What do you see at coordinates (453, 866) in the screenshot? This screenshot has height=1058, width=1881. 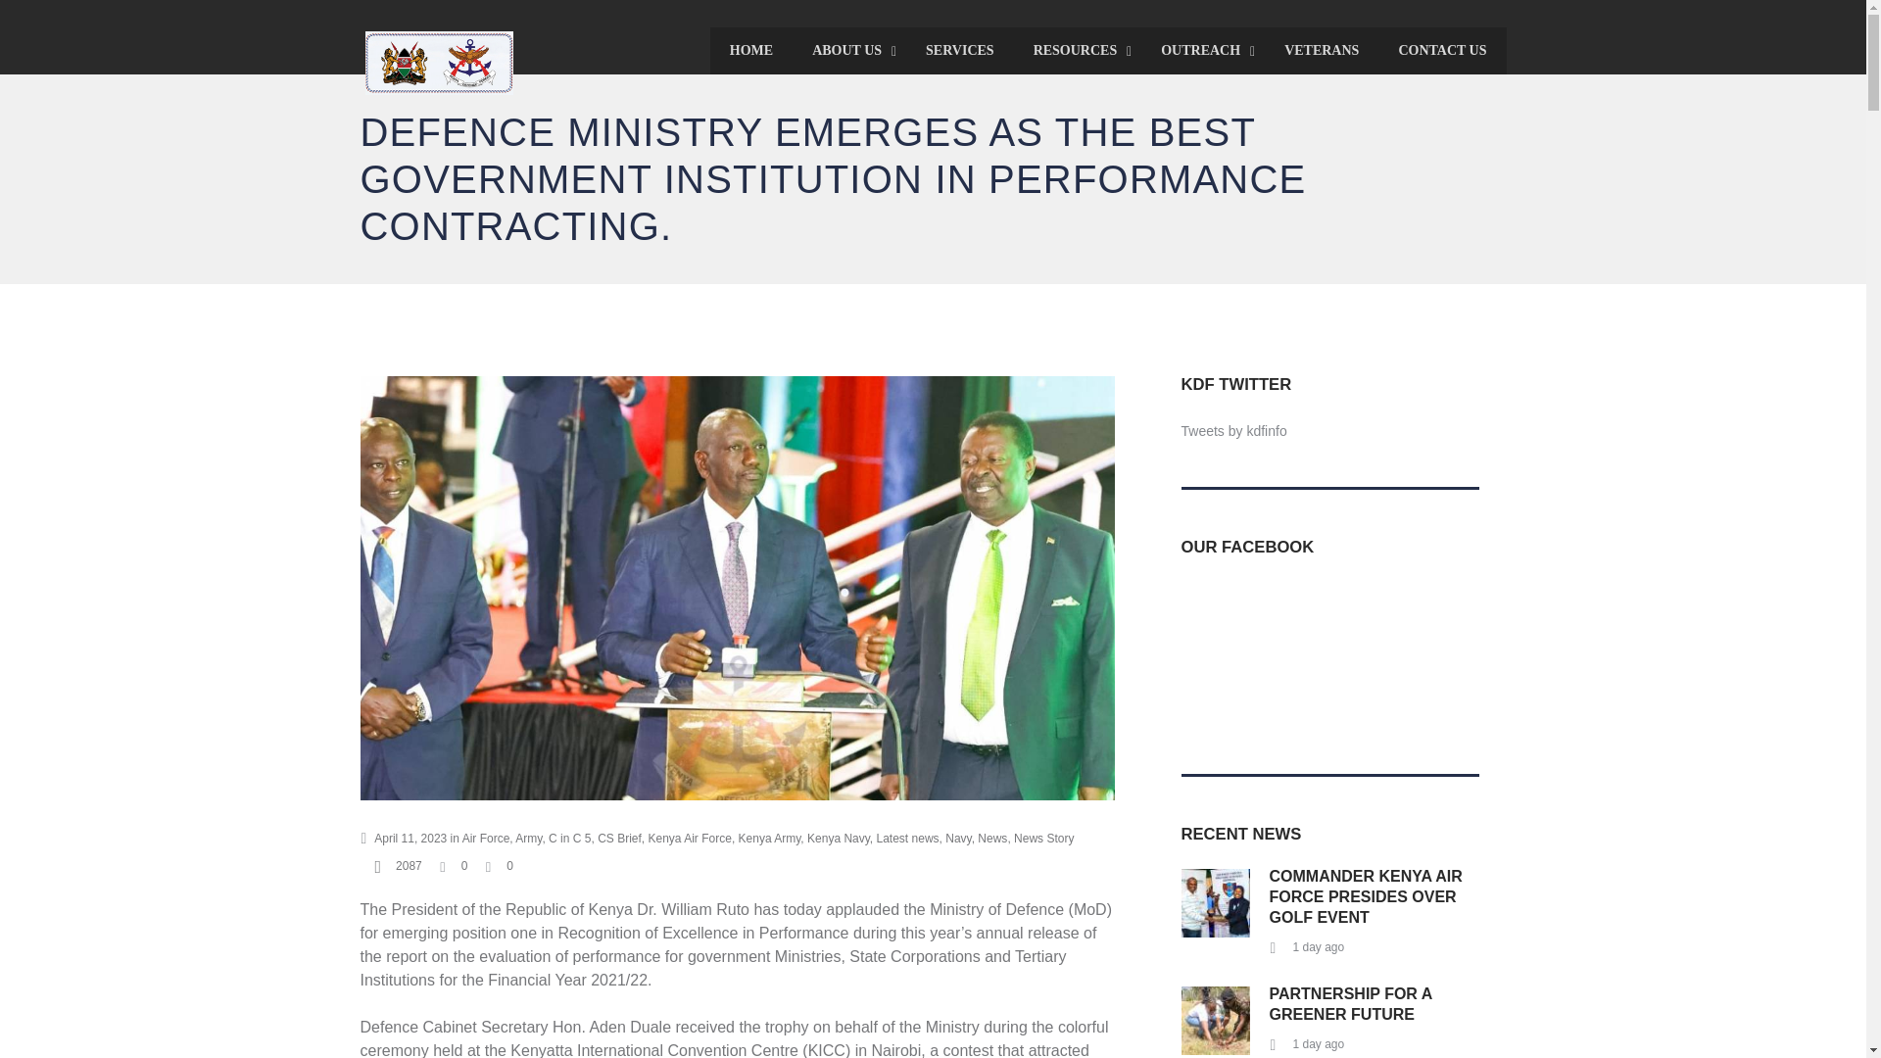 I see `Like` at bounding box center [453, 866].